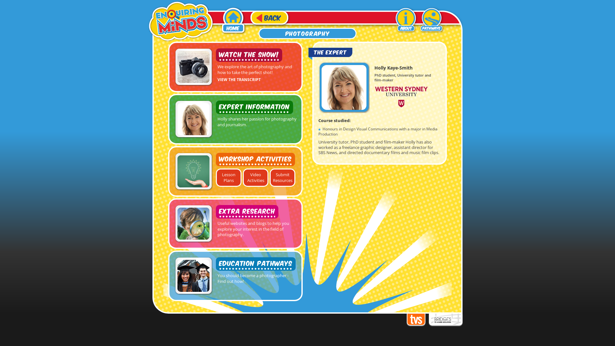 The height and width of the screenshot is (346, 615). What do you see at coordinates (256, 177) in the screenshot?
I see `Video
Activities` at bounding box center [256, 177].